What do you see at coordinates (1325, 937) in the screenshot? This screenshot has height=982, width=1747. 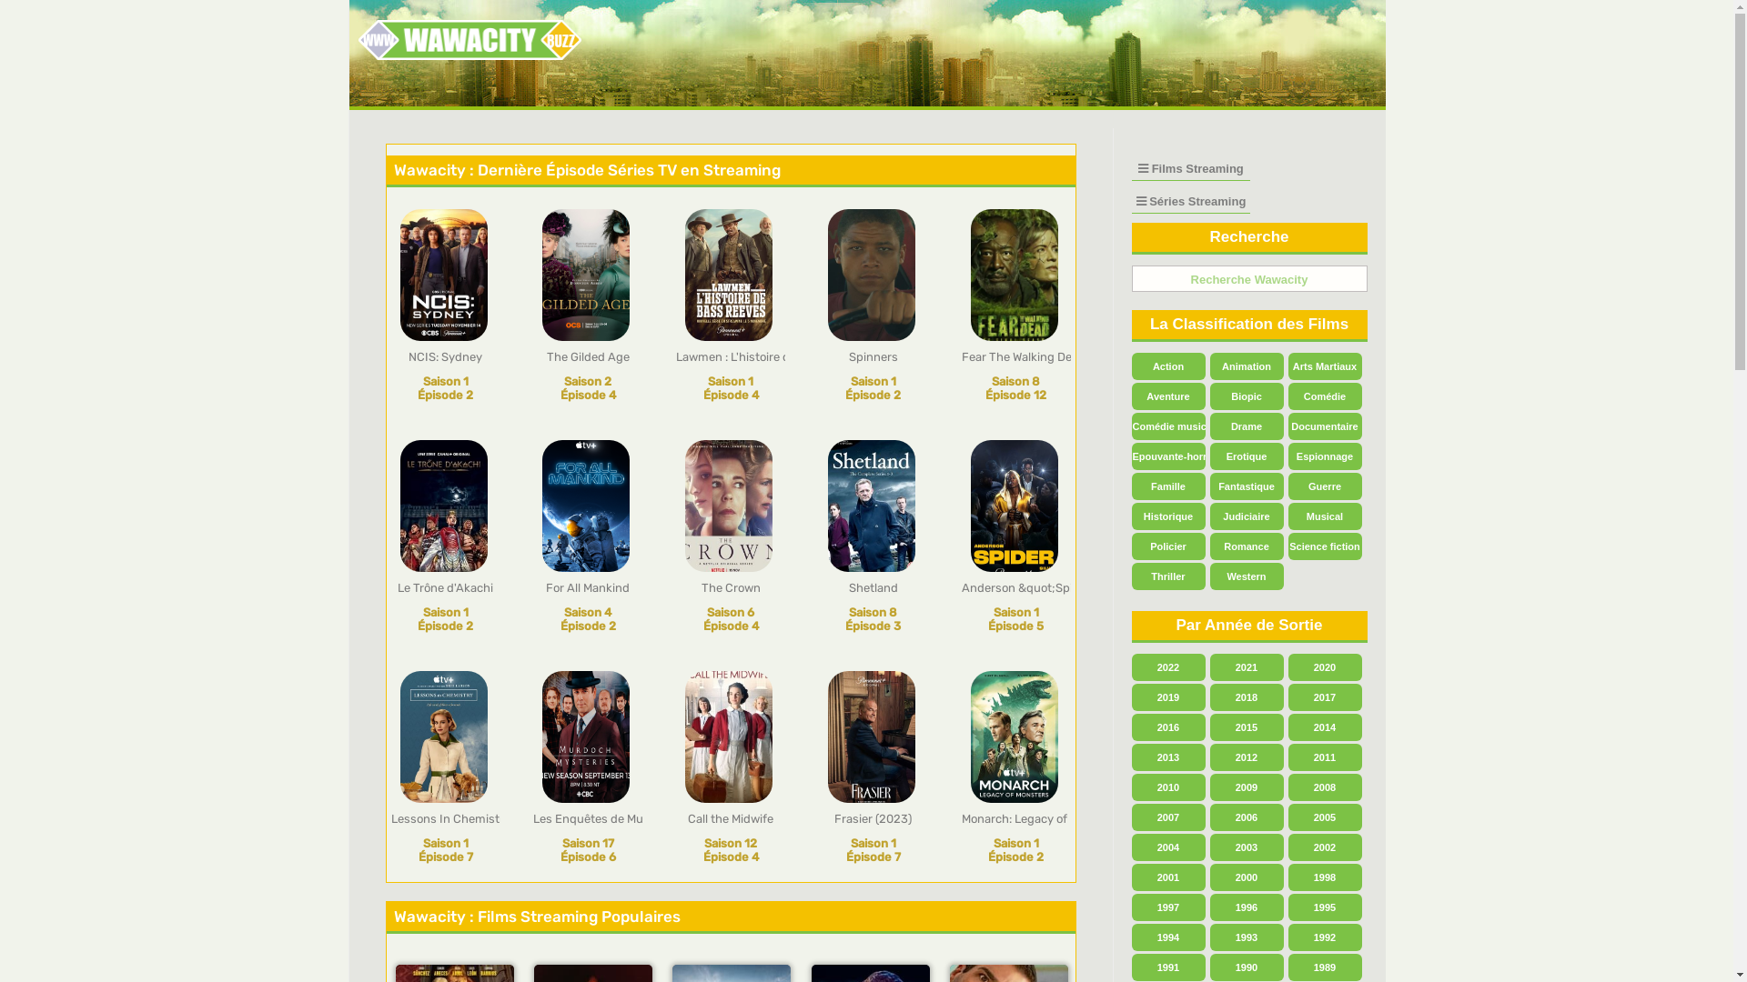 I see `1992` at bounding box center [1325, 937].